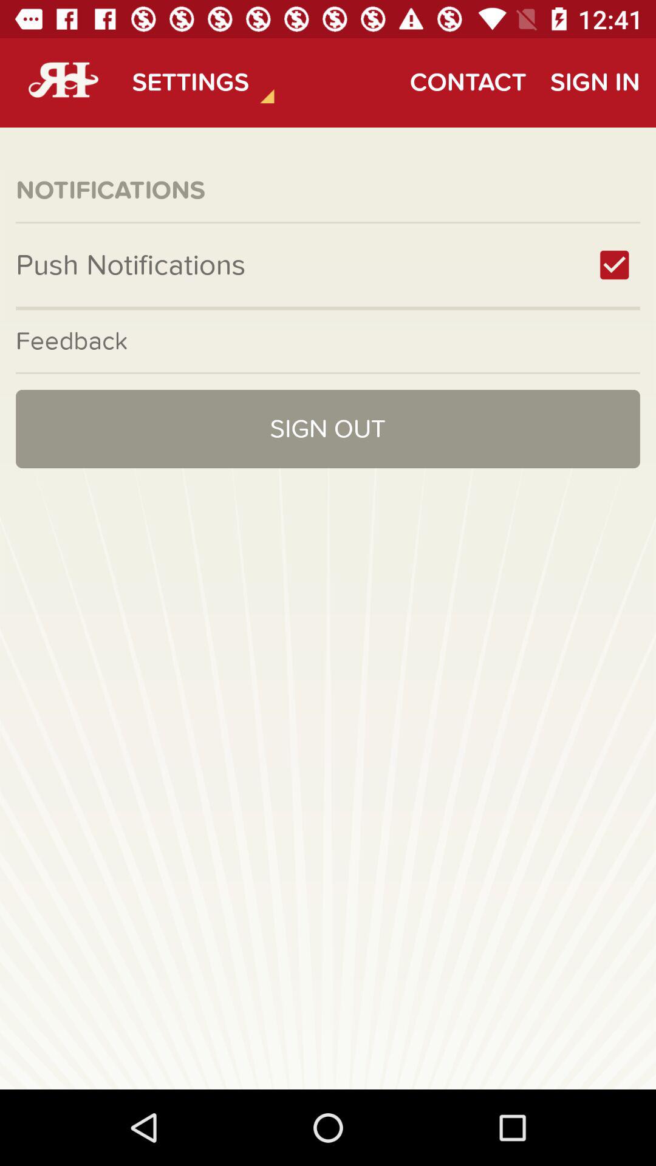 The image size is (656, 1166). What do you see at coordinates (328, 429) in the screenshot?
I see `choose icon at the center` at bounding box center [328, 429].